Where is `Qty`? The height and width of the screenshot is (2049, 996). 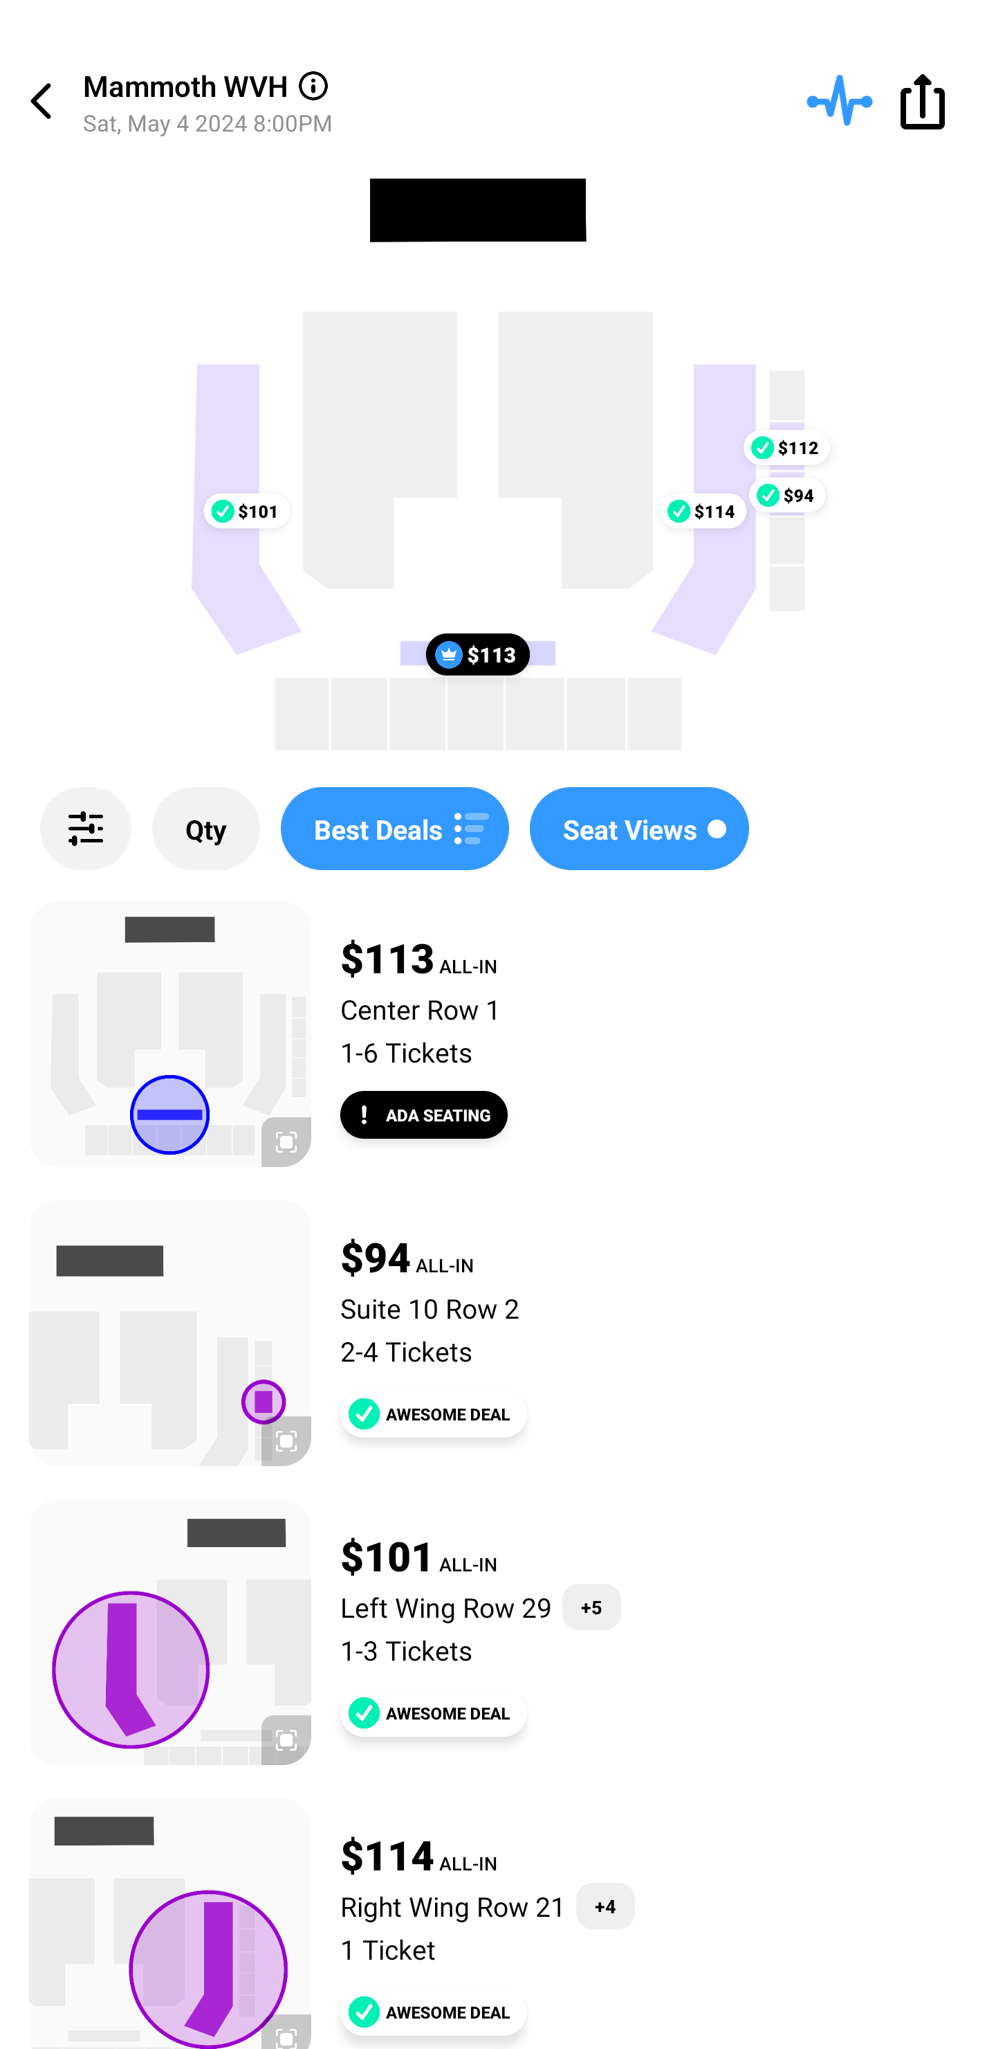
Qty is located at coordinates (206, 829).